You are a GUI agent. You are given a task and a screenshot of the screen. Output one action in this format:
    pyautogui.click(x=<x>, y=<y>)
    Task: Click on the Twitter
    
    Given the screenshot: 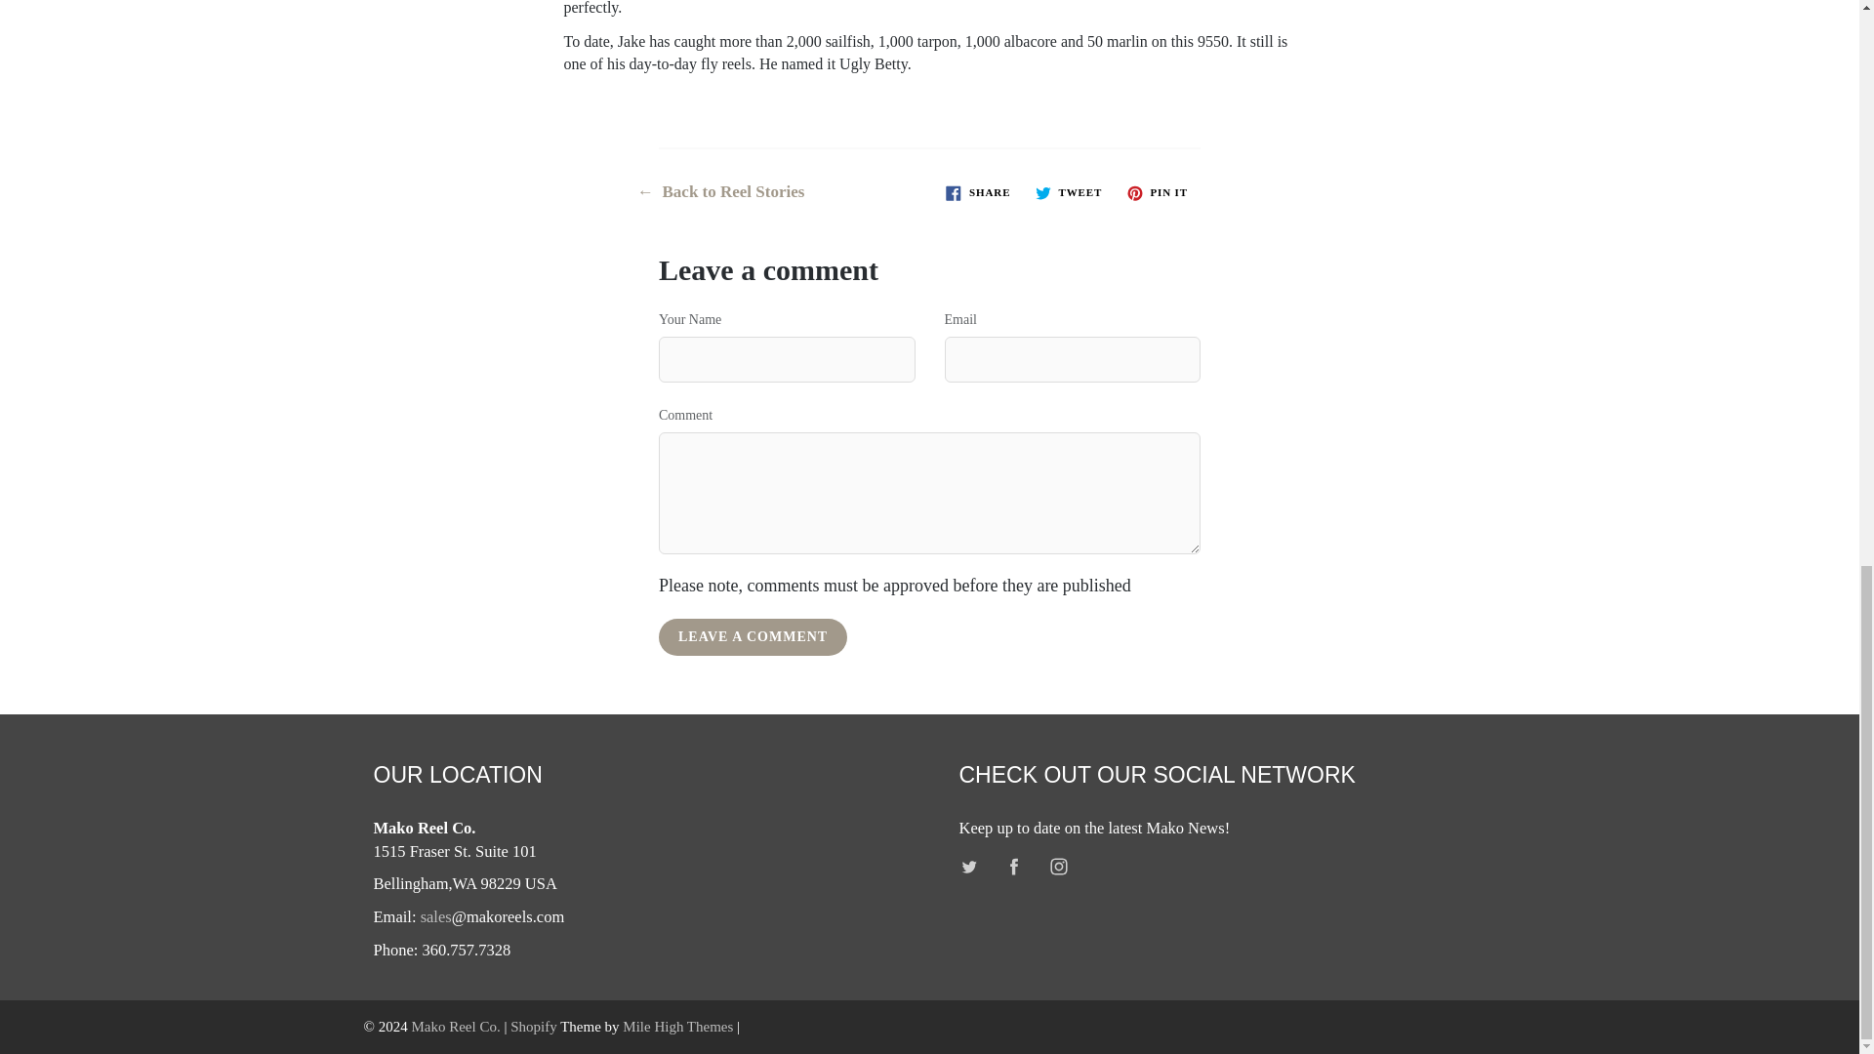 What is the action you would take?
    pyautogui.click(x=969, y=867)
    